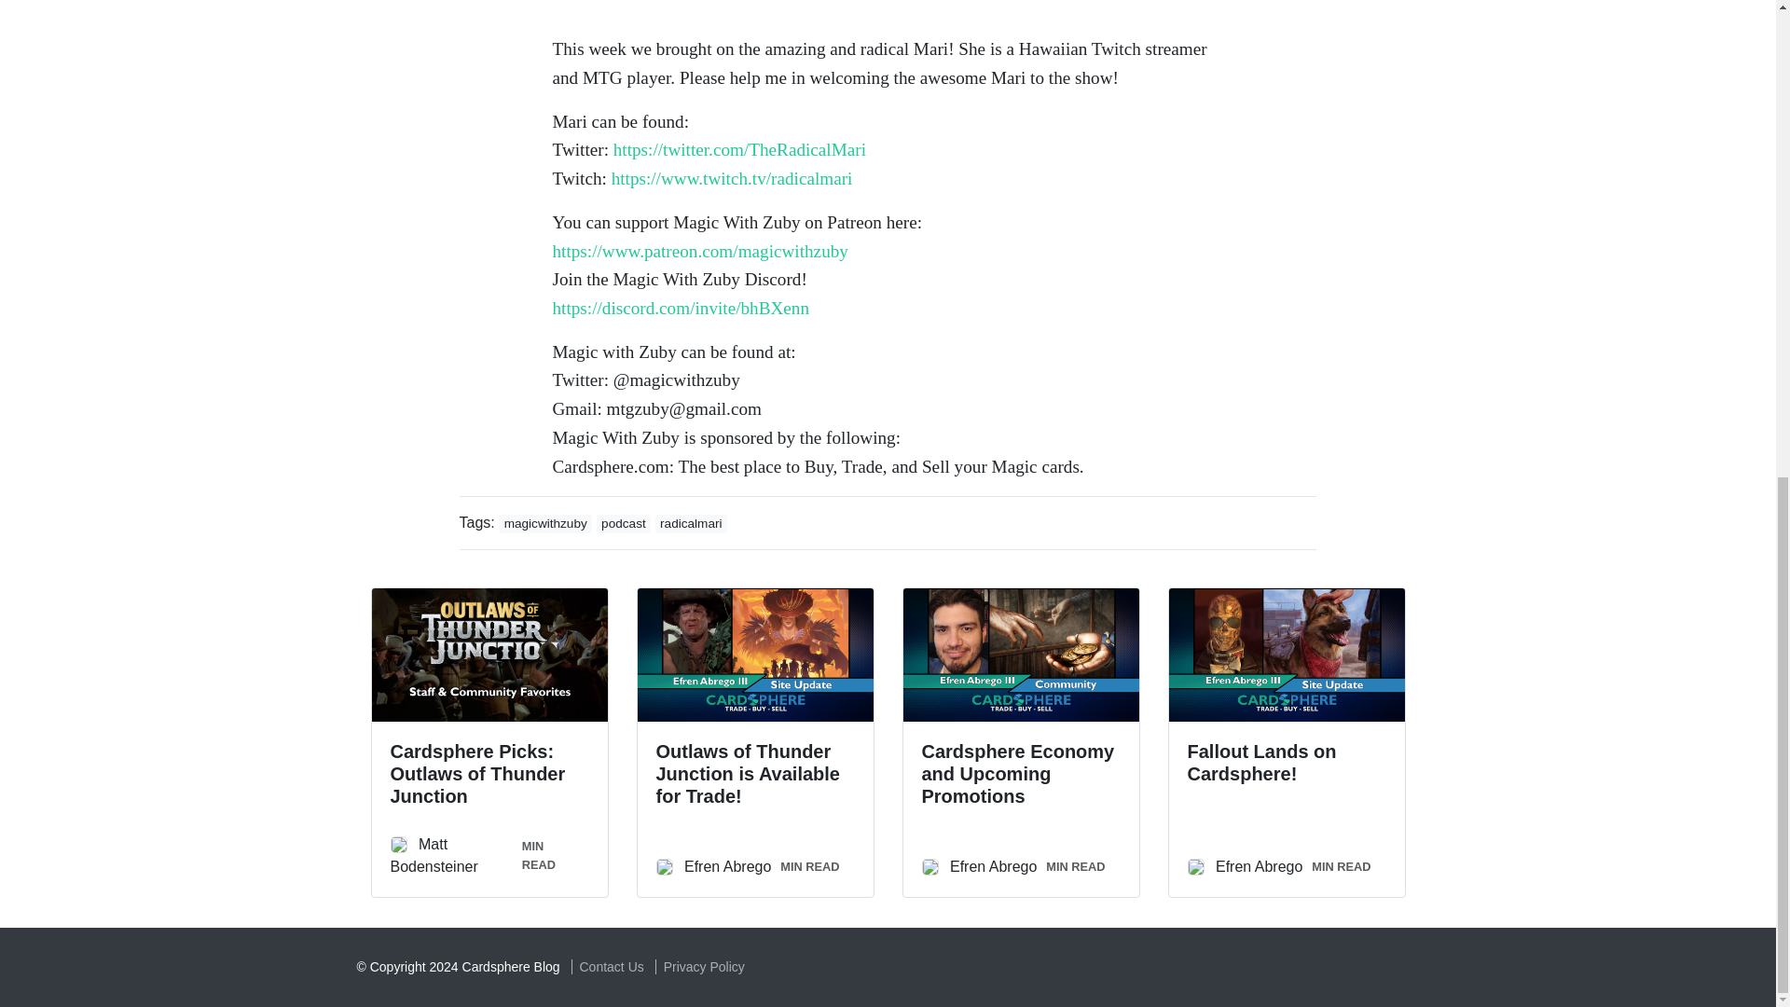 Image resolution: width=1790 pixels, height=1007 pixels. I want to click on Efren Abrego, so click(993, 867).